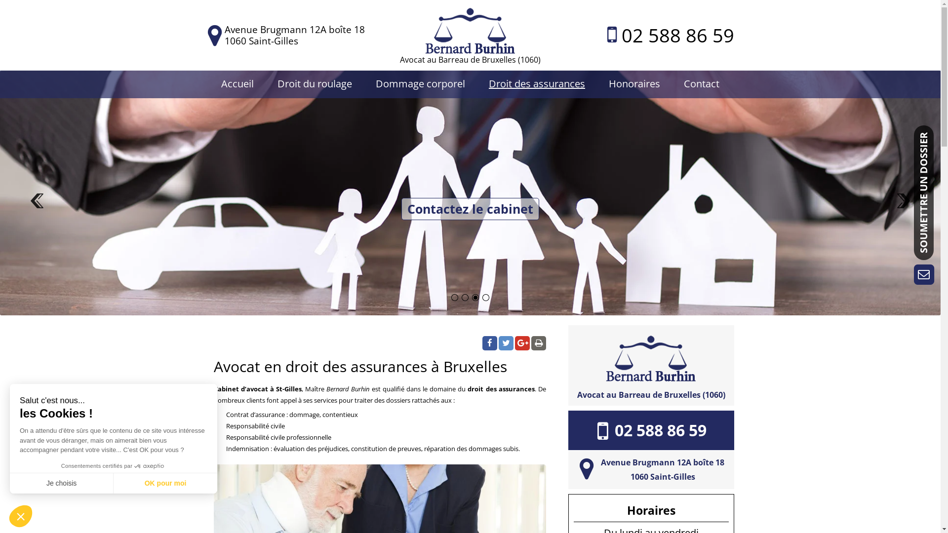 The image size is (948, 533). Describe the element at coordinates (475, 298) in the screenshot. I see `3` at that location.